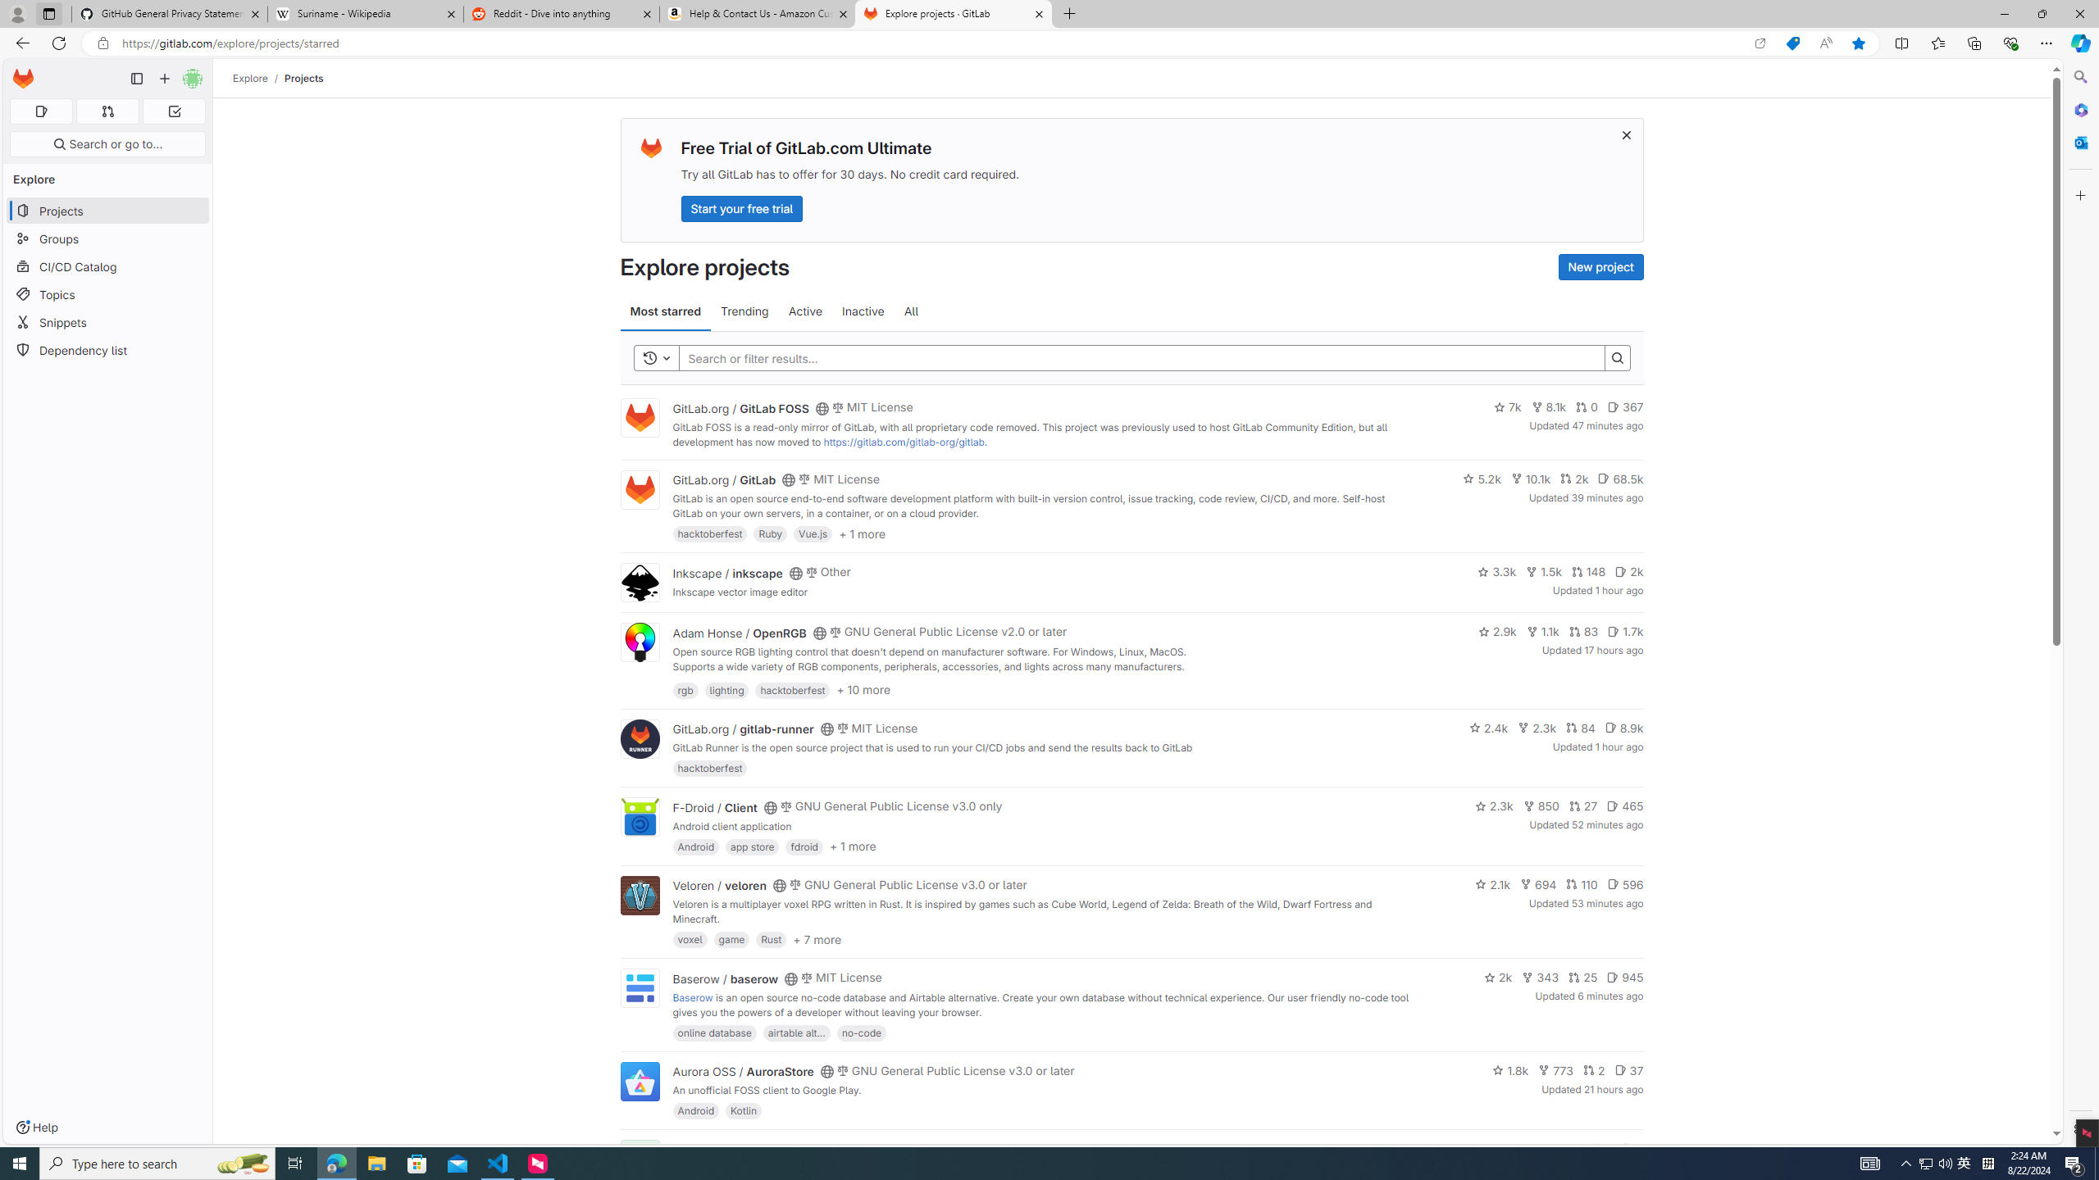 The image size is (2099, 1180). I want to click on + 10 more, so click(863, 689).